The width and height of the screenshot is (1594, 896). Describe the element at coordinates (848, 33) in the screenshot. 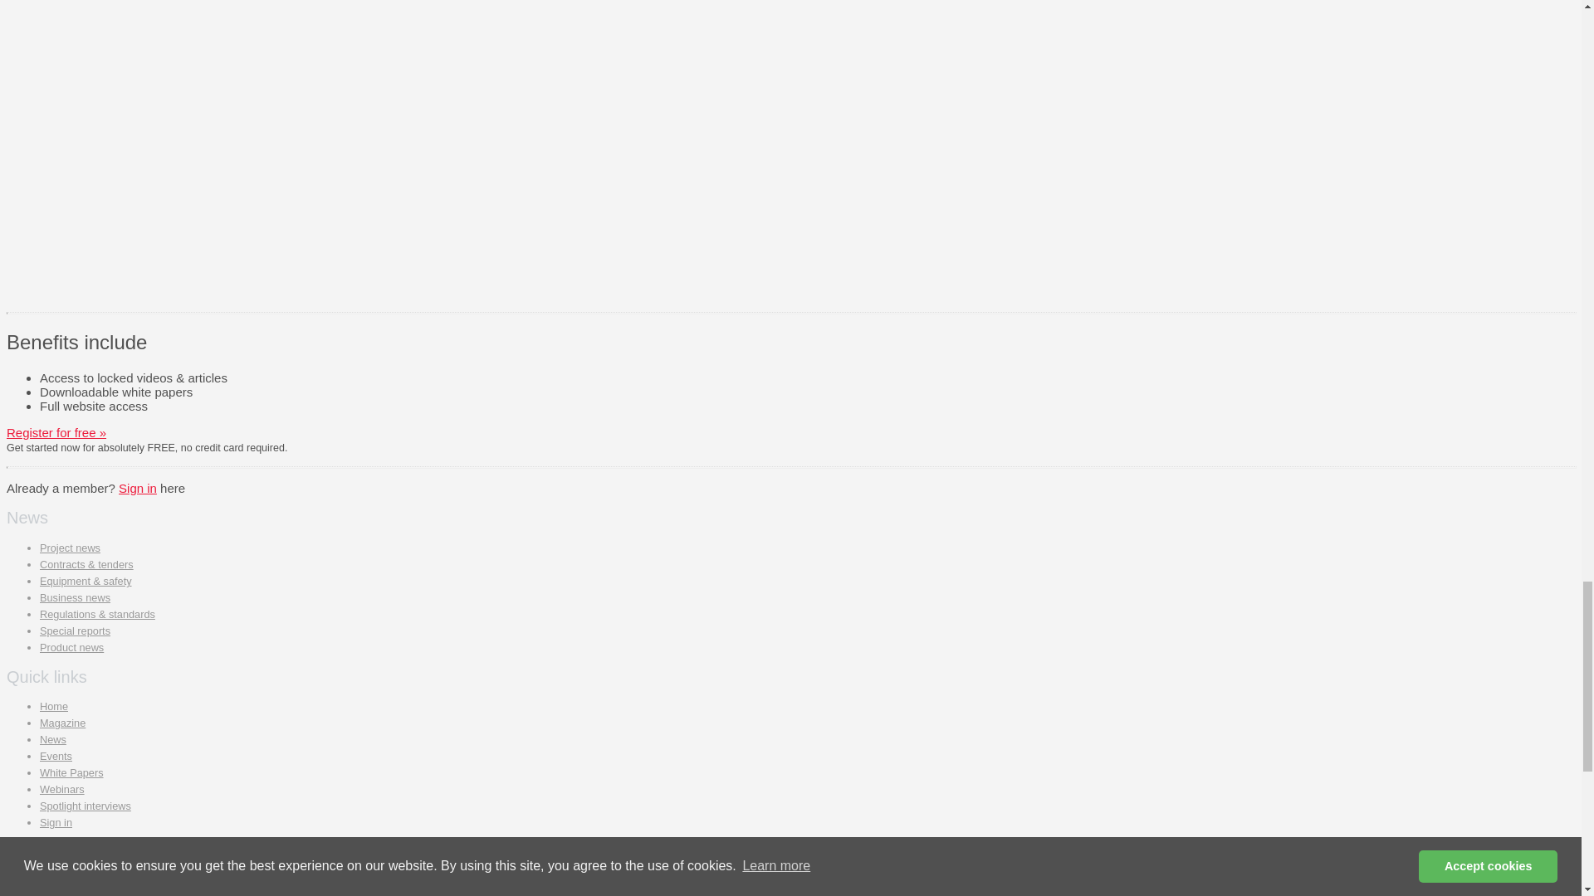

I see `3rd party ad content` at that location.